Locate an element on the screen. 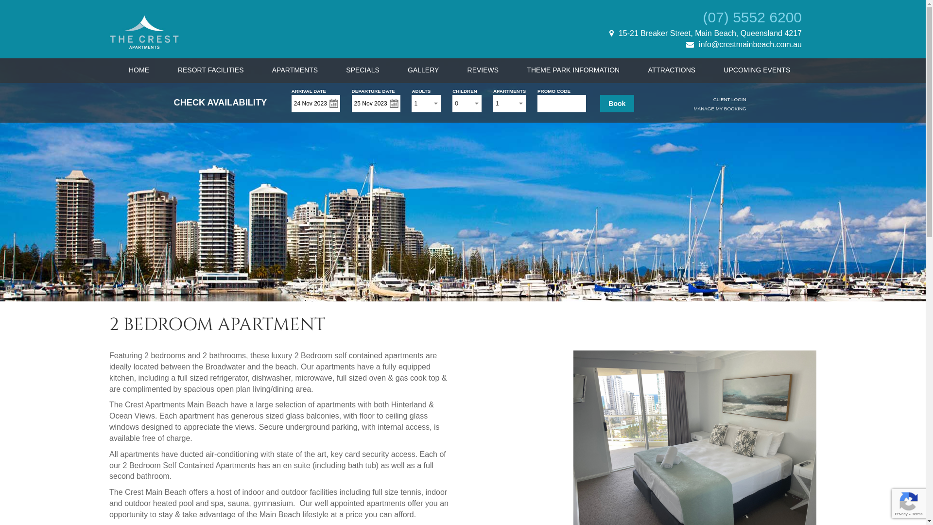 Image resolution: width=933 pixels, height=525 pixels. MANAGE MY BOOKING is located at coordinates (720, 109).